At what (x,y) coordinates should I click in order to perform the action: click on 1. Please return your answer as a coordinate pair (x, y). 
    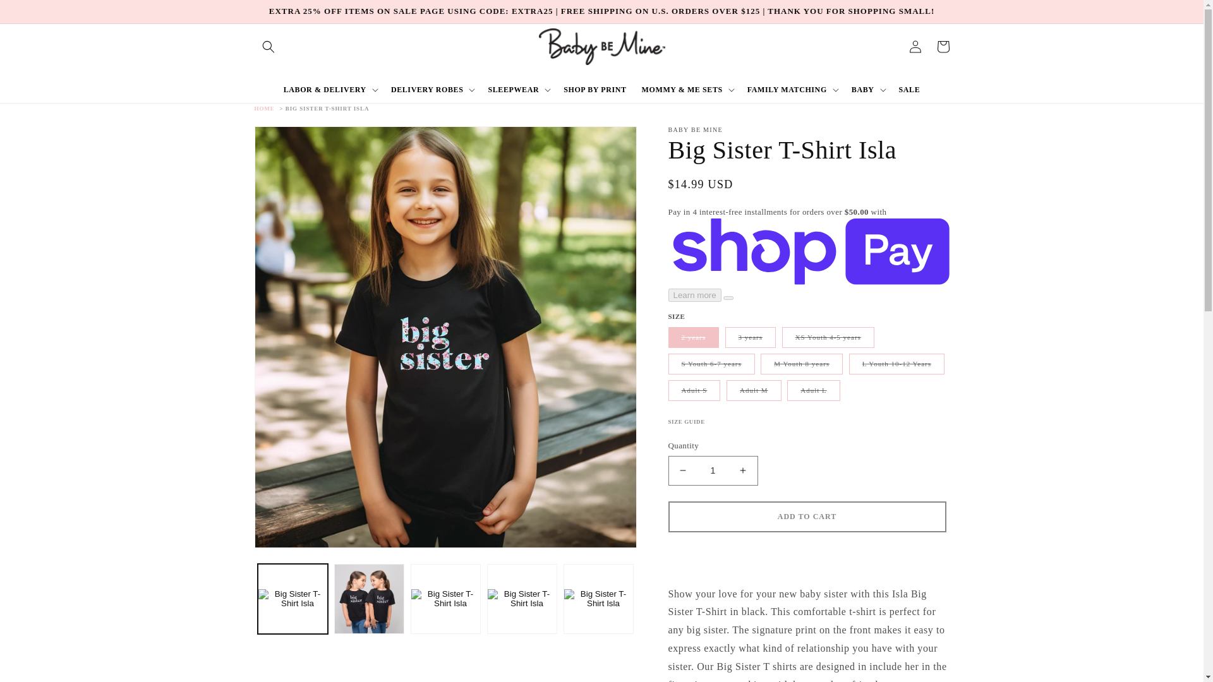
    Looking at the image, I should click on (713, 470).